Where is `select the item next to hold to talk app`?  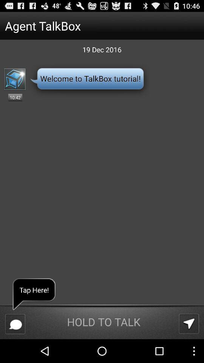
select the item next to hold to talk app is located at coordinates (189, 324).